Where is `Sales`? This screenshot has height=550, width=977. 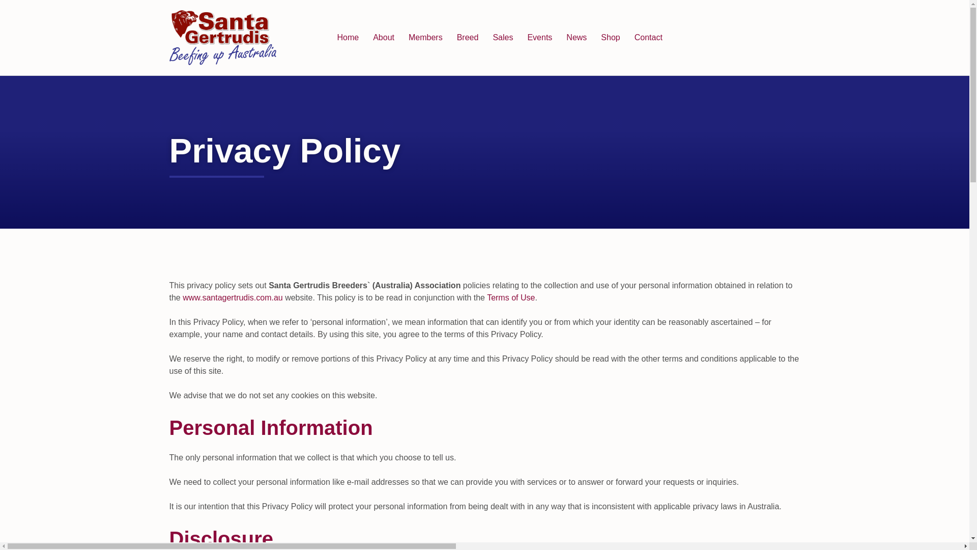
Sales is located at coordinates (503, 38).